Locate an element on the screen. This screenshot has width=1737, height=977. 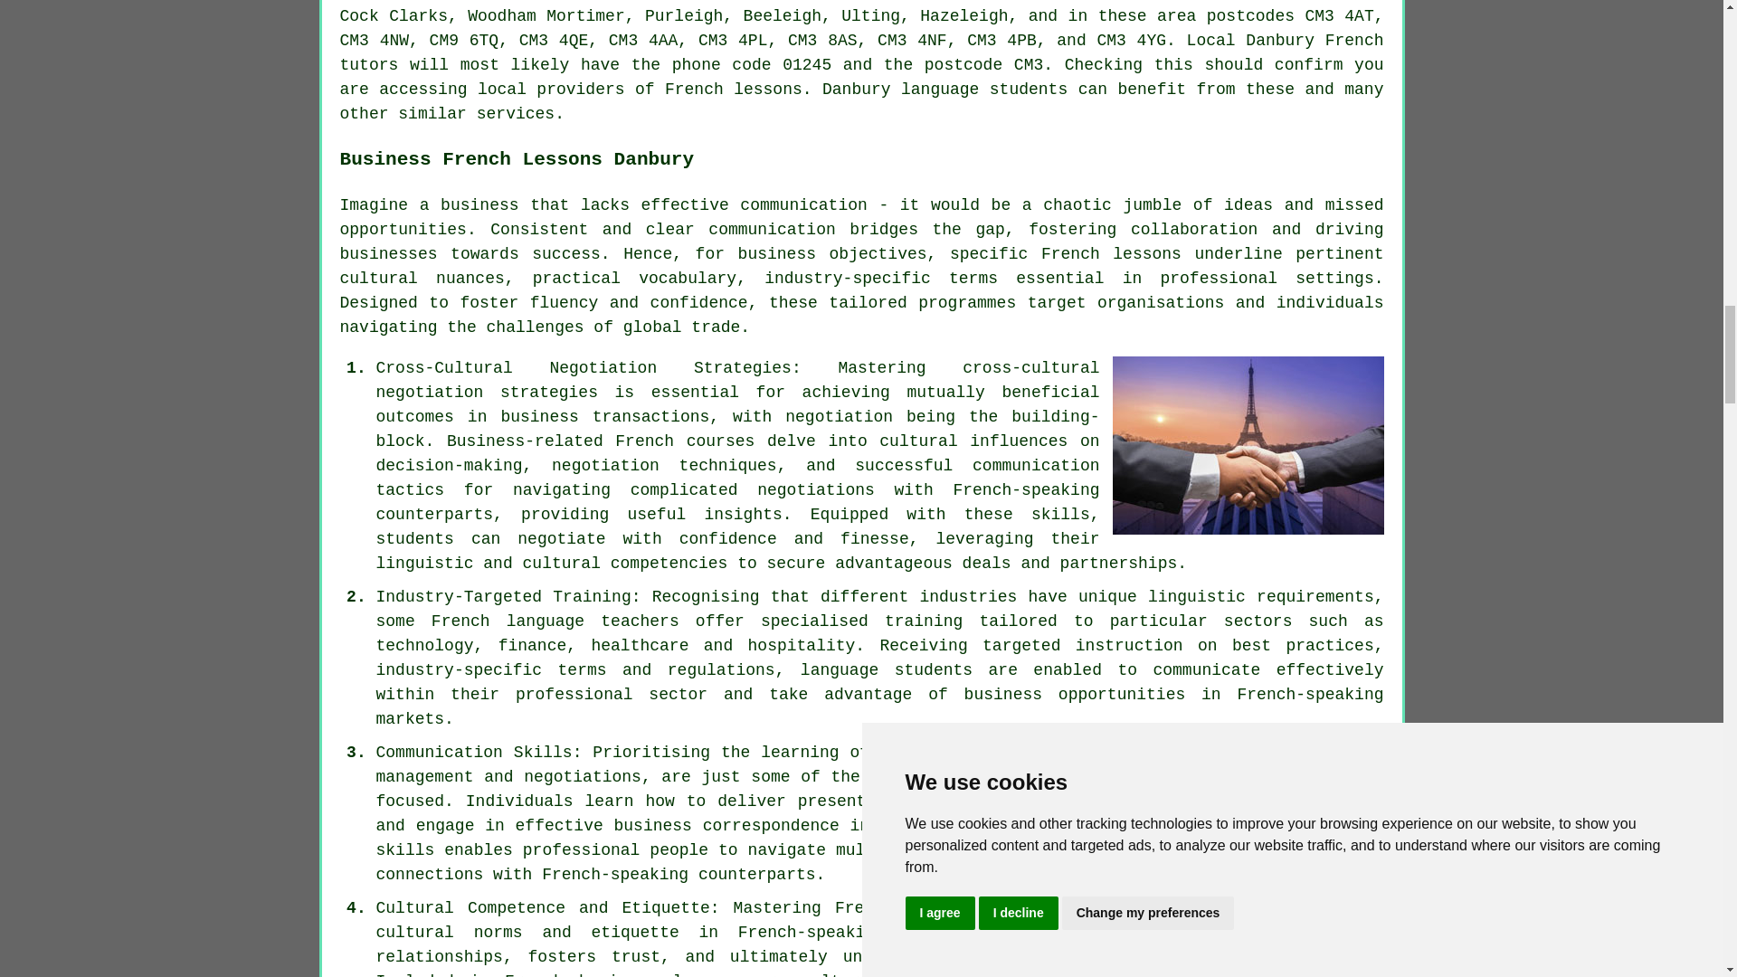
French Business Lessons Danbury is located at coordinates (1248, 445).